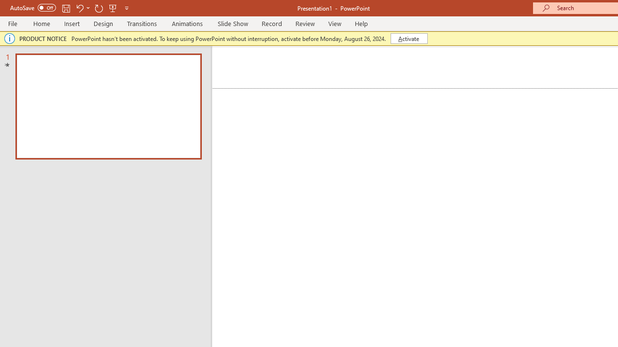 The height and width of the screenshot is (347, 618). I want to click on Activate, so click(408, 39).